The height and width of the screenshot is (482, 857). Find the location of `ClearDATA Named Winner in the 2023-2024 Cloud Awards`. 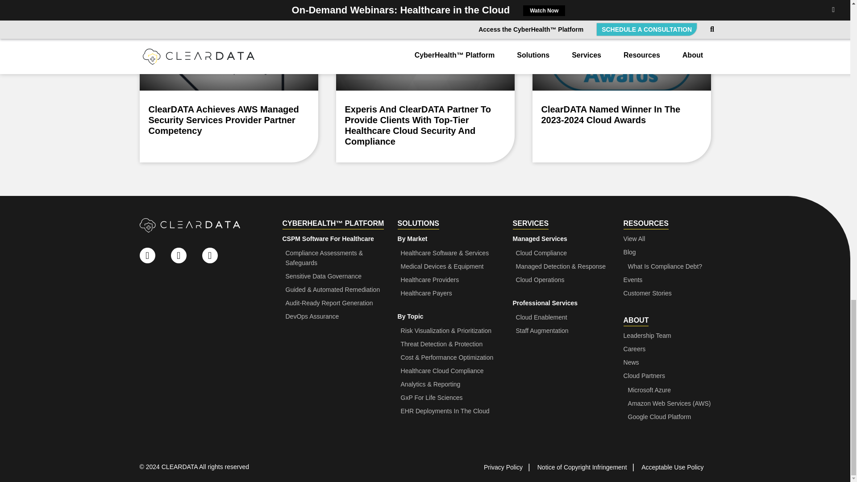

ClearDATA Named Winner in the 2023-2024 Cloud Awards is located at coordinates (621, 81).